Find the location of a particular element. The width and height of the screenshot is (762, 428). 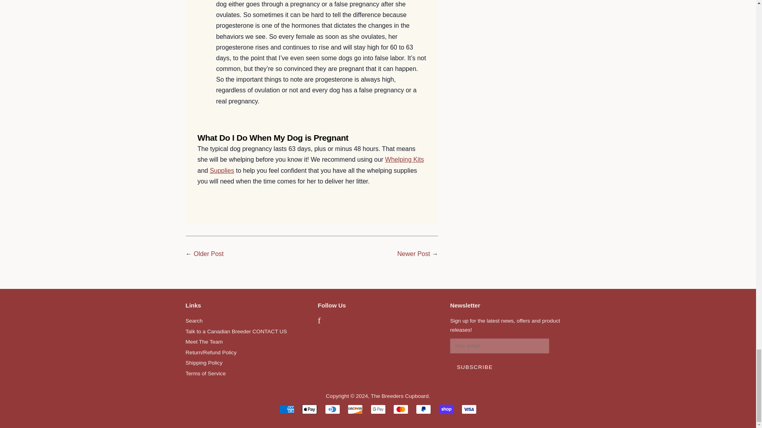

Diners Club is located at coordinates (333, 409).